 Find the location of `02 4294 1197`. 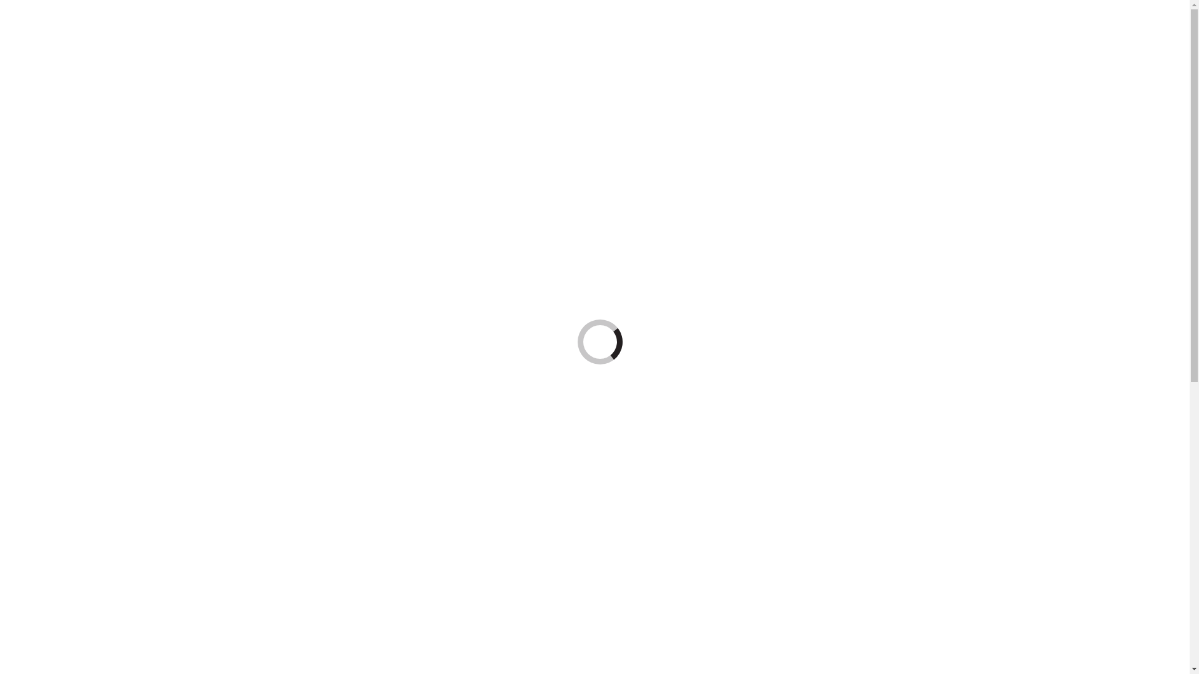

02 4294 1197 is located at coordinates (105, 210).